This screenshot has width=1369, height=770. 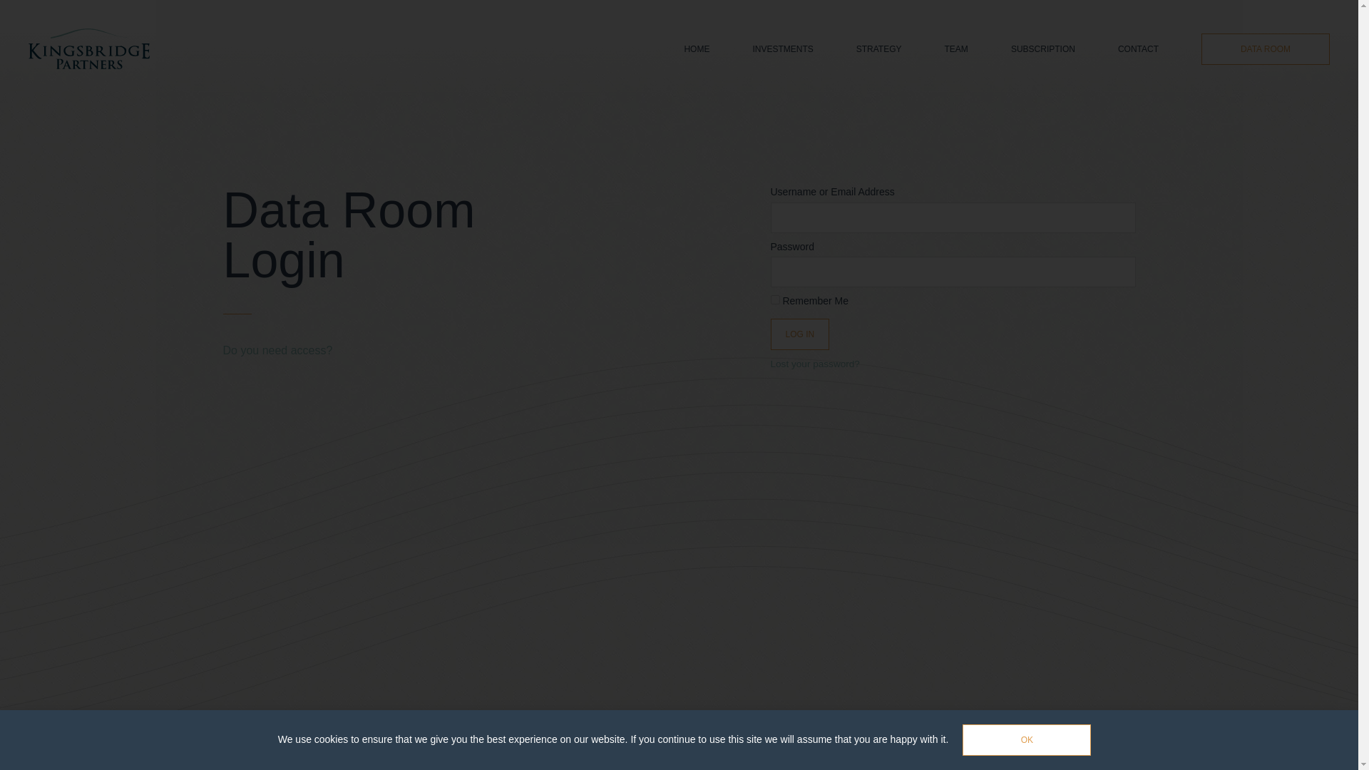 I want to click on LOG IN, so click(x=799, y=334).